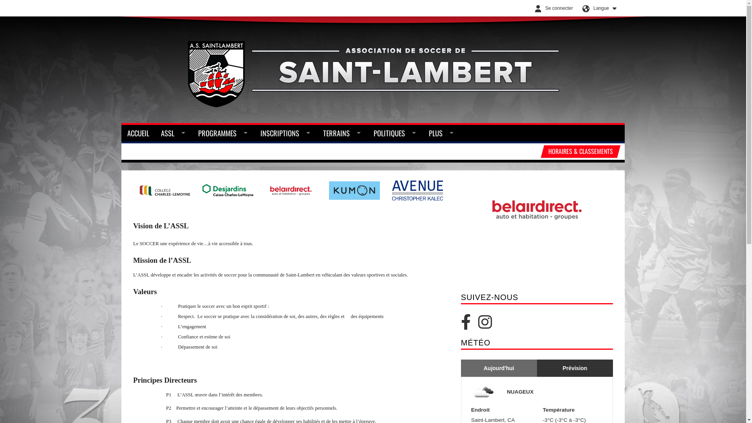 The image size is (752, 423). Describe the element at coordinates (223, 133) in the screenshot. I see `PROGRAMMES` at that location.